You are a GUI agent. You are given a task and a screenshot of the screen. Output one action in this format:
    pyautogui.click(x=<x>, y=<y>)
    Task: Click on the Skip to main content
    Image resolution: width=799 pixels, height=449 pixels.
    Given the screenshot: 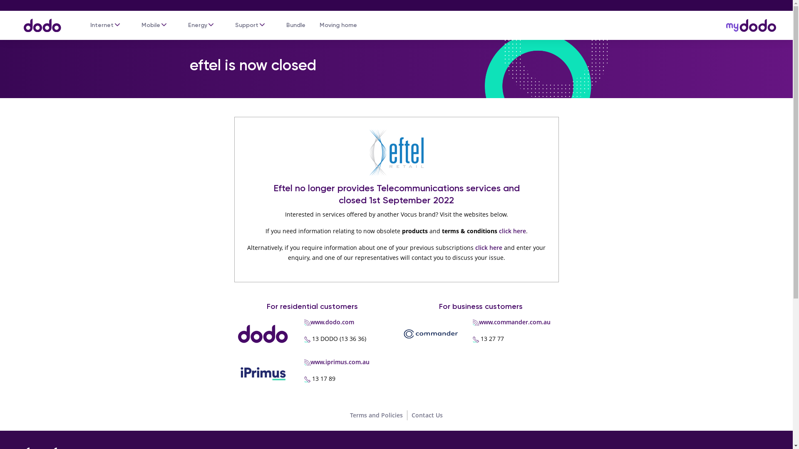 What is the action you would take?
    pyautogui.click(x=396, y=1)
    